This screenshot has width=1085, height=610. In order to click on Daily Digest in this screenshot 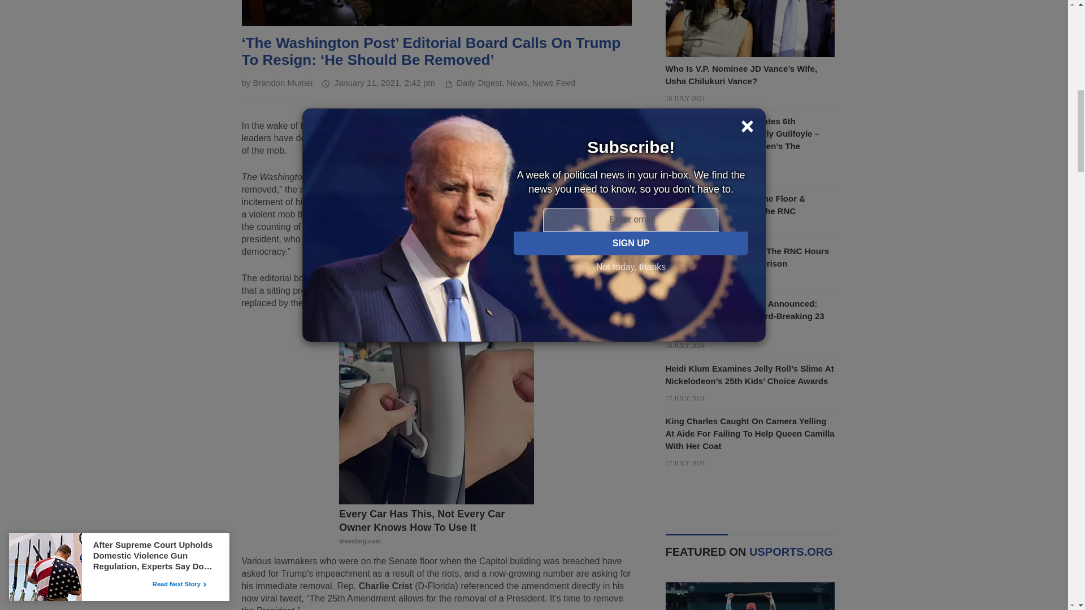, I will do `click(479, 82)`.